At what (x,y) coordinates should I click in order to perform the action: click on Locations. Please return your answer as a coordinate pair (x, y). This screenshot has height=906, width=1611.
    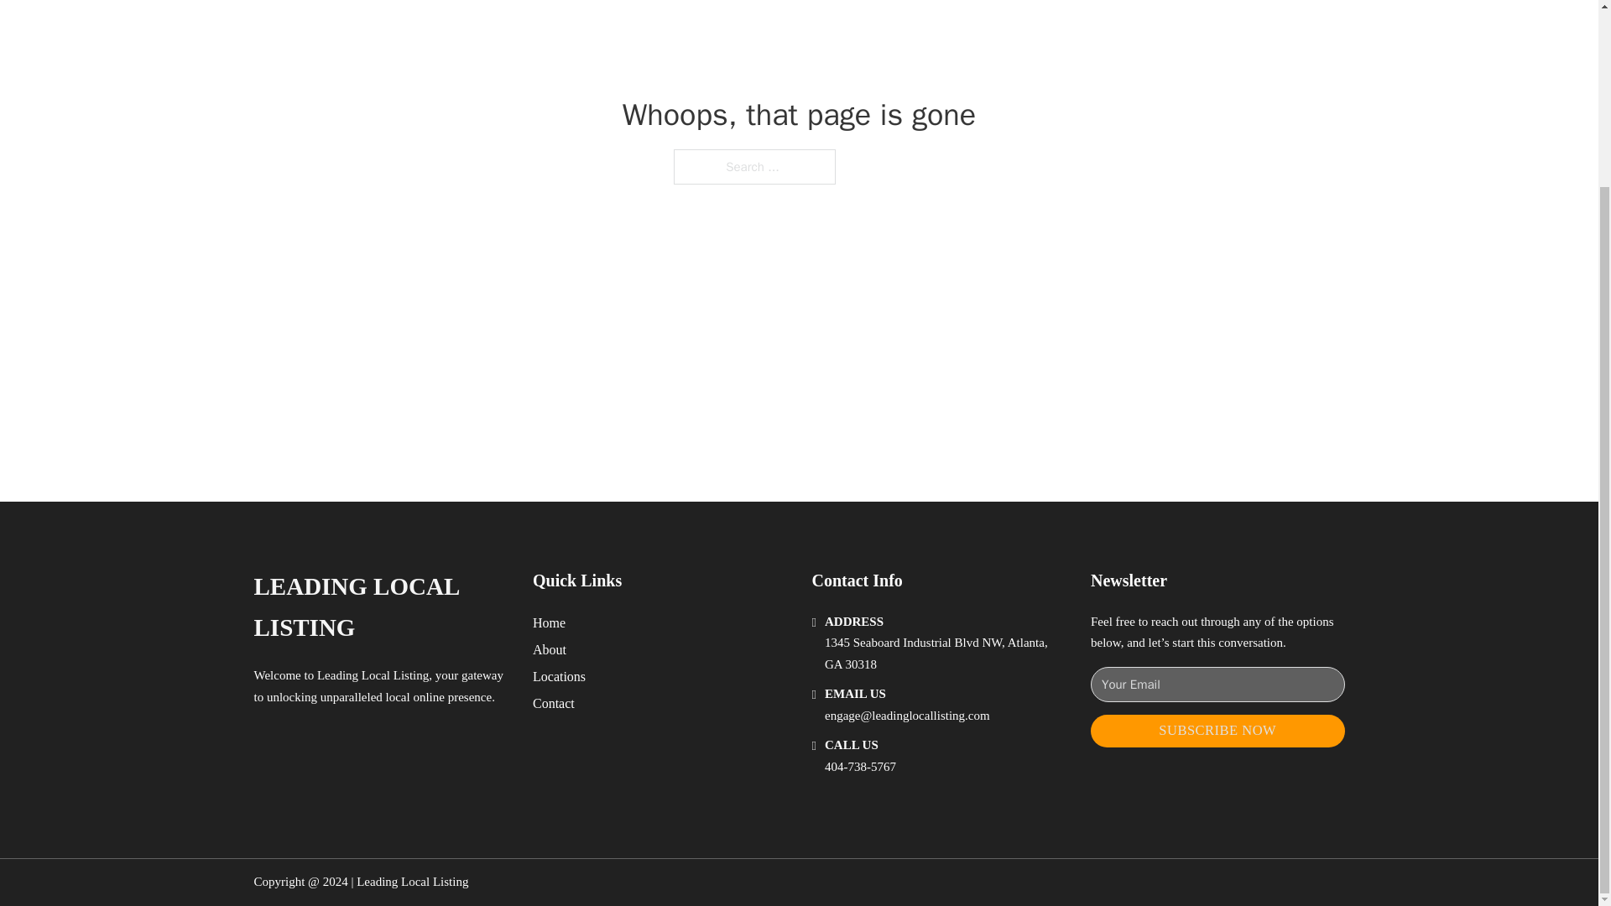
    Looking at the image, I should click on (559, 676).